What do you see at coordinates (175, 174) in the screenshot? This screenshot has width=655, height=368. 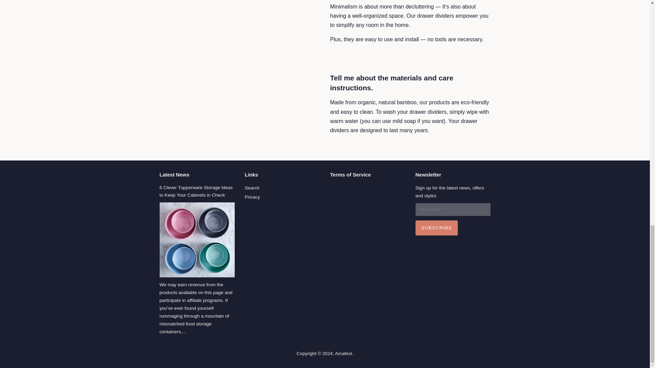 I see `Latest News` at bounding box center [175, 174].